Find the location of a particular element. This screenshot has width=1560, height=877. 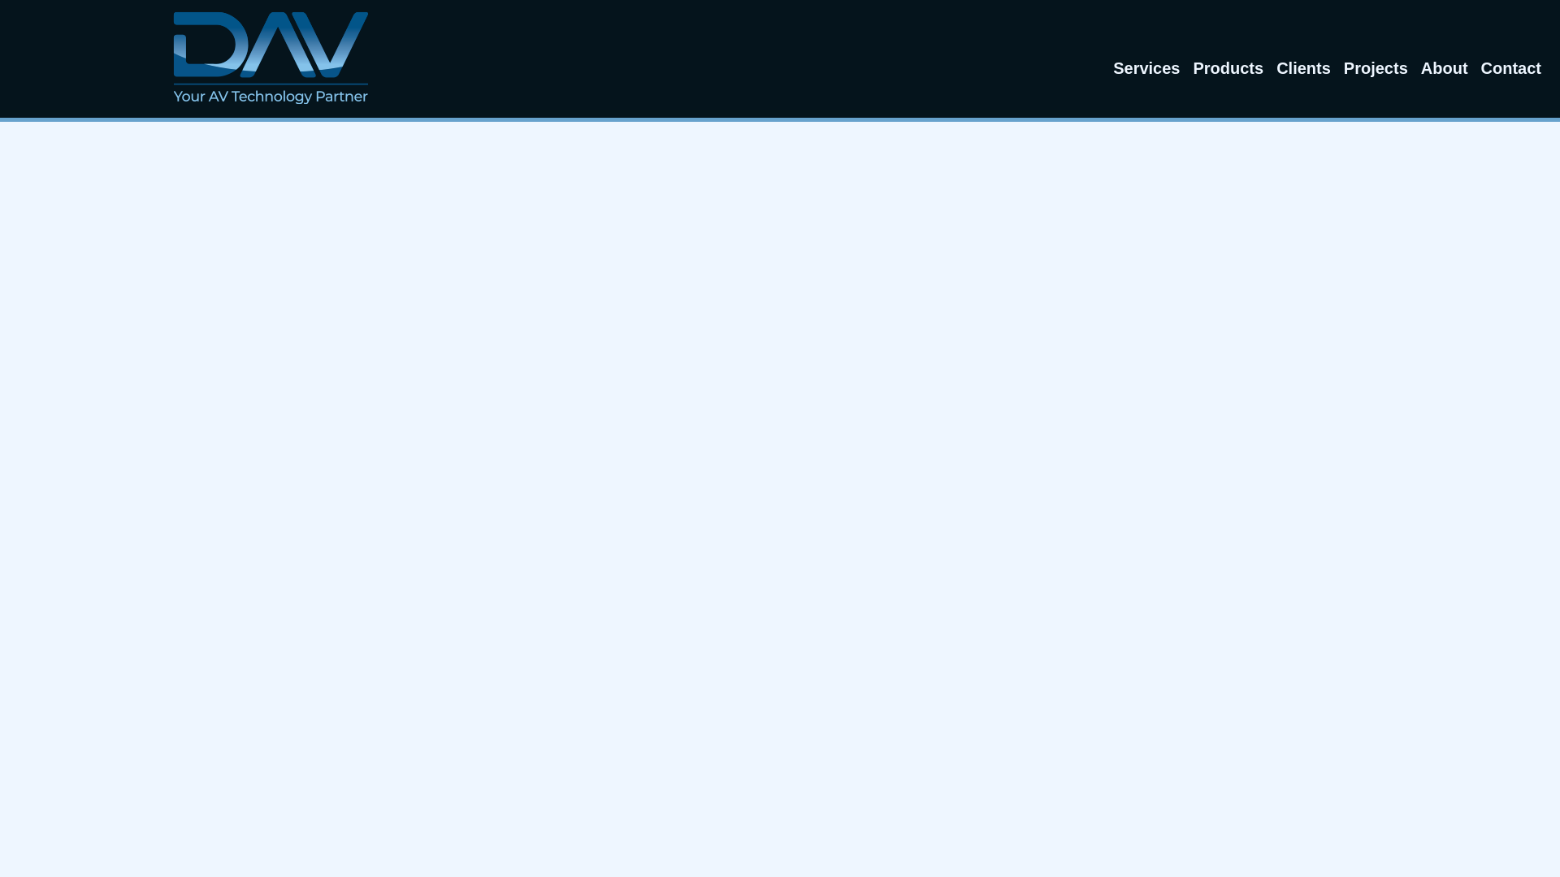

Clients is located at coordinates (1303, 68).